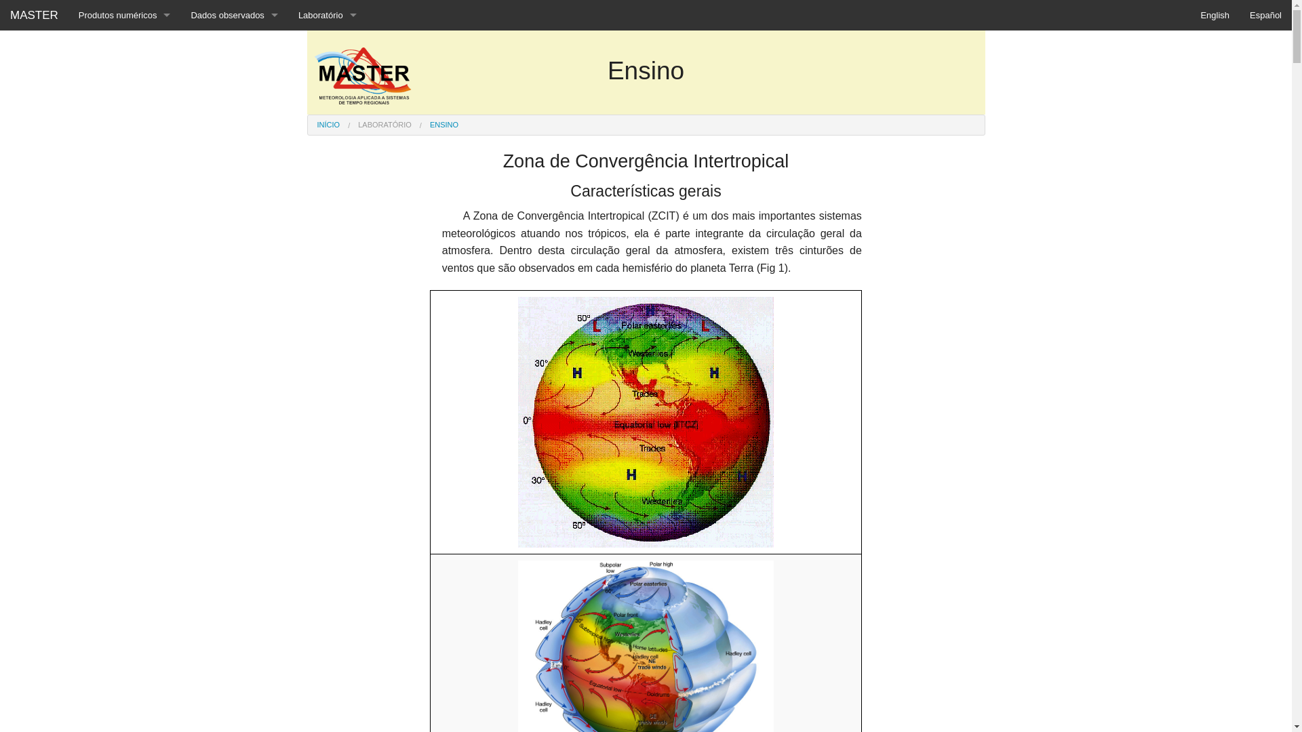 The image size is (1302, 732). Describe the element at coordinates (328, 46) in the screenshot. I see `Equipe` at that location.